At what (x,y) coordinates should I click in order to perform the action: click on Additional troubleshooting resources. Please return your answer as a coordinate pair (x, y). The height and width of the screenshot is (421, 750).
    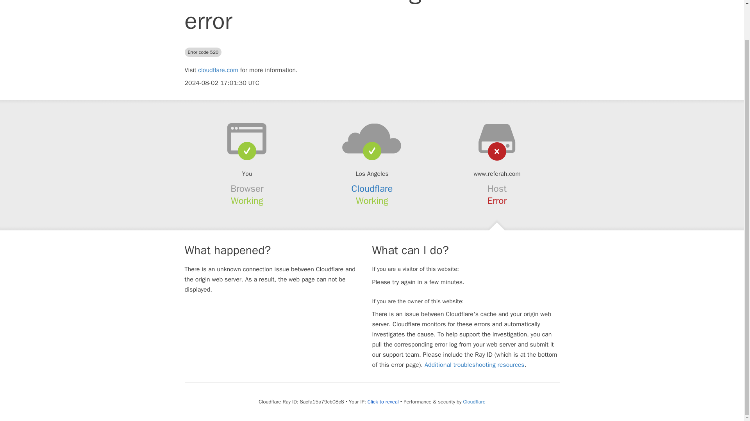
    Looking at the image, I should click on (474, 365).